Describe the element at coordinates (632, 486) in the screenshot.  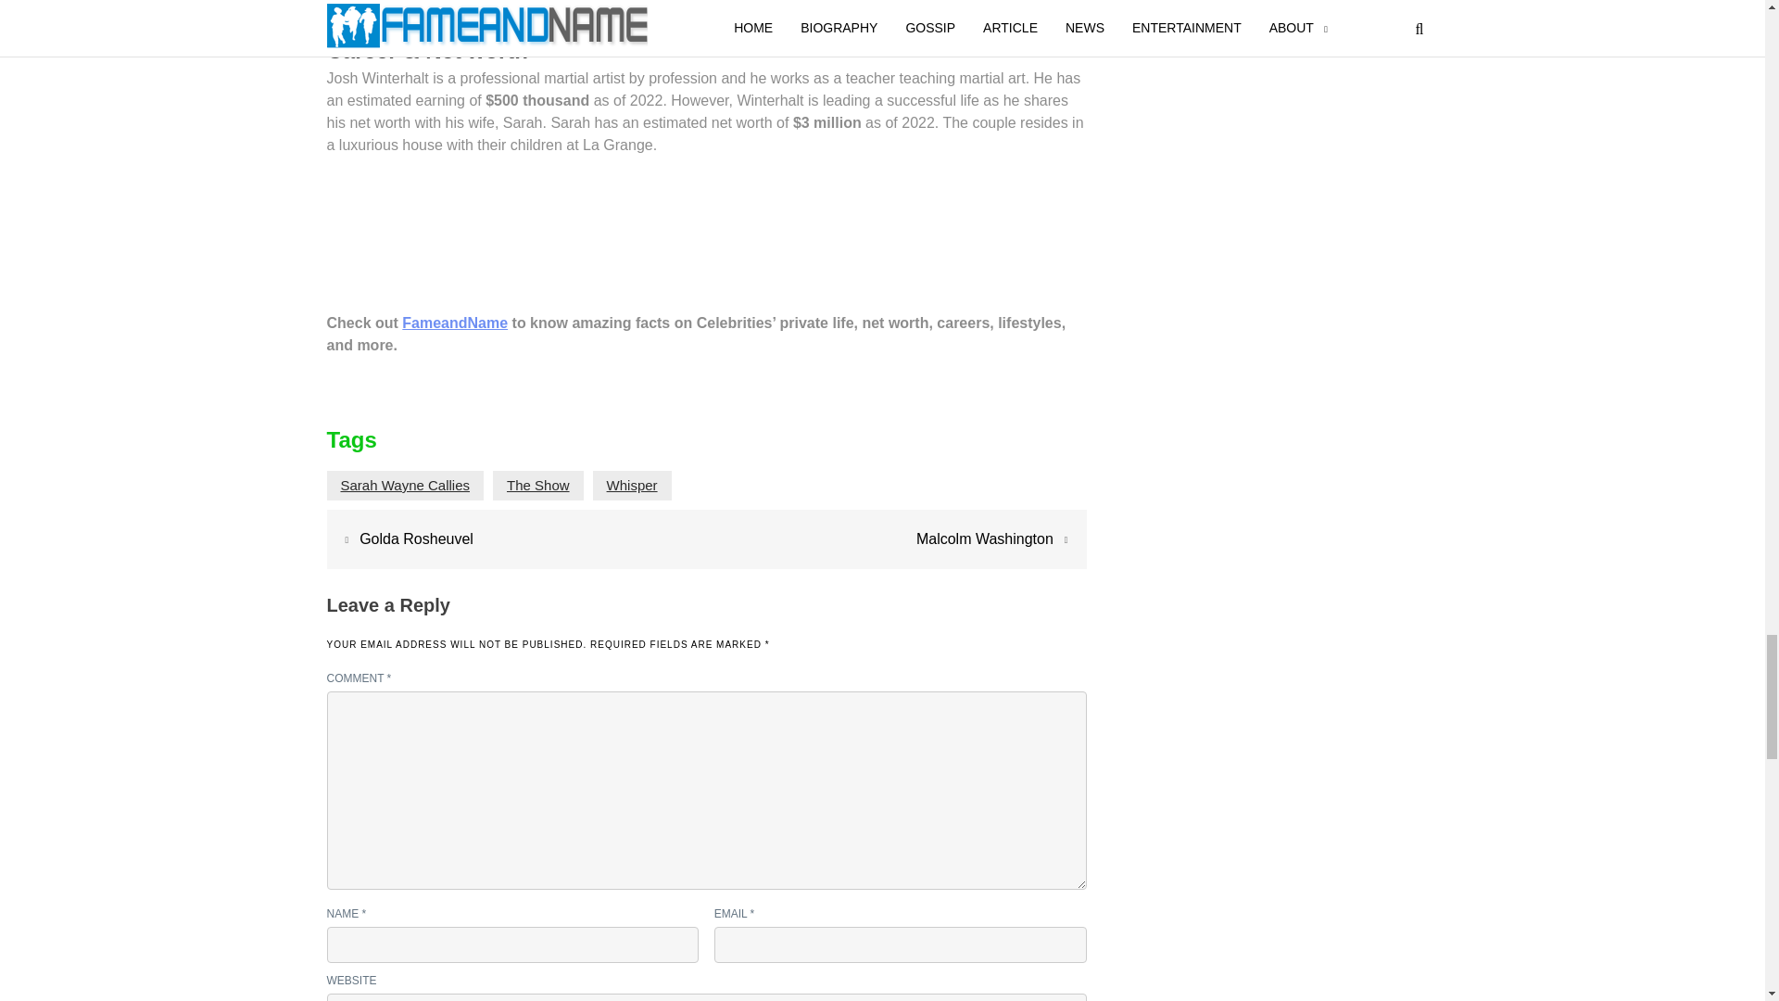
I see `Whisper` at that location.